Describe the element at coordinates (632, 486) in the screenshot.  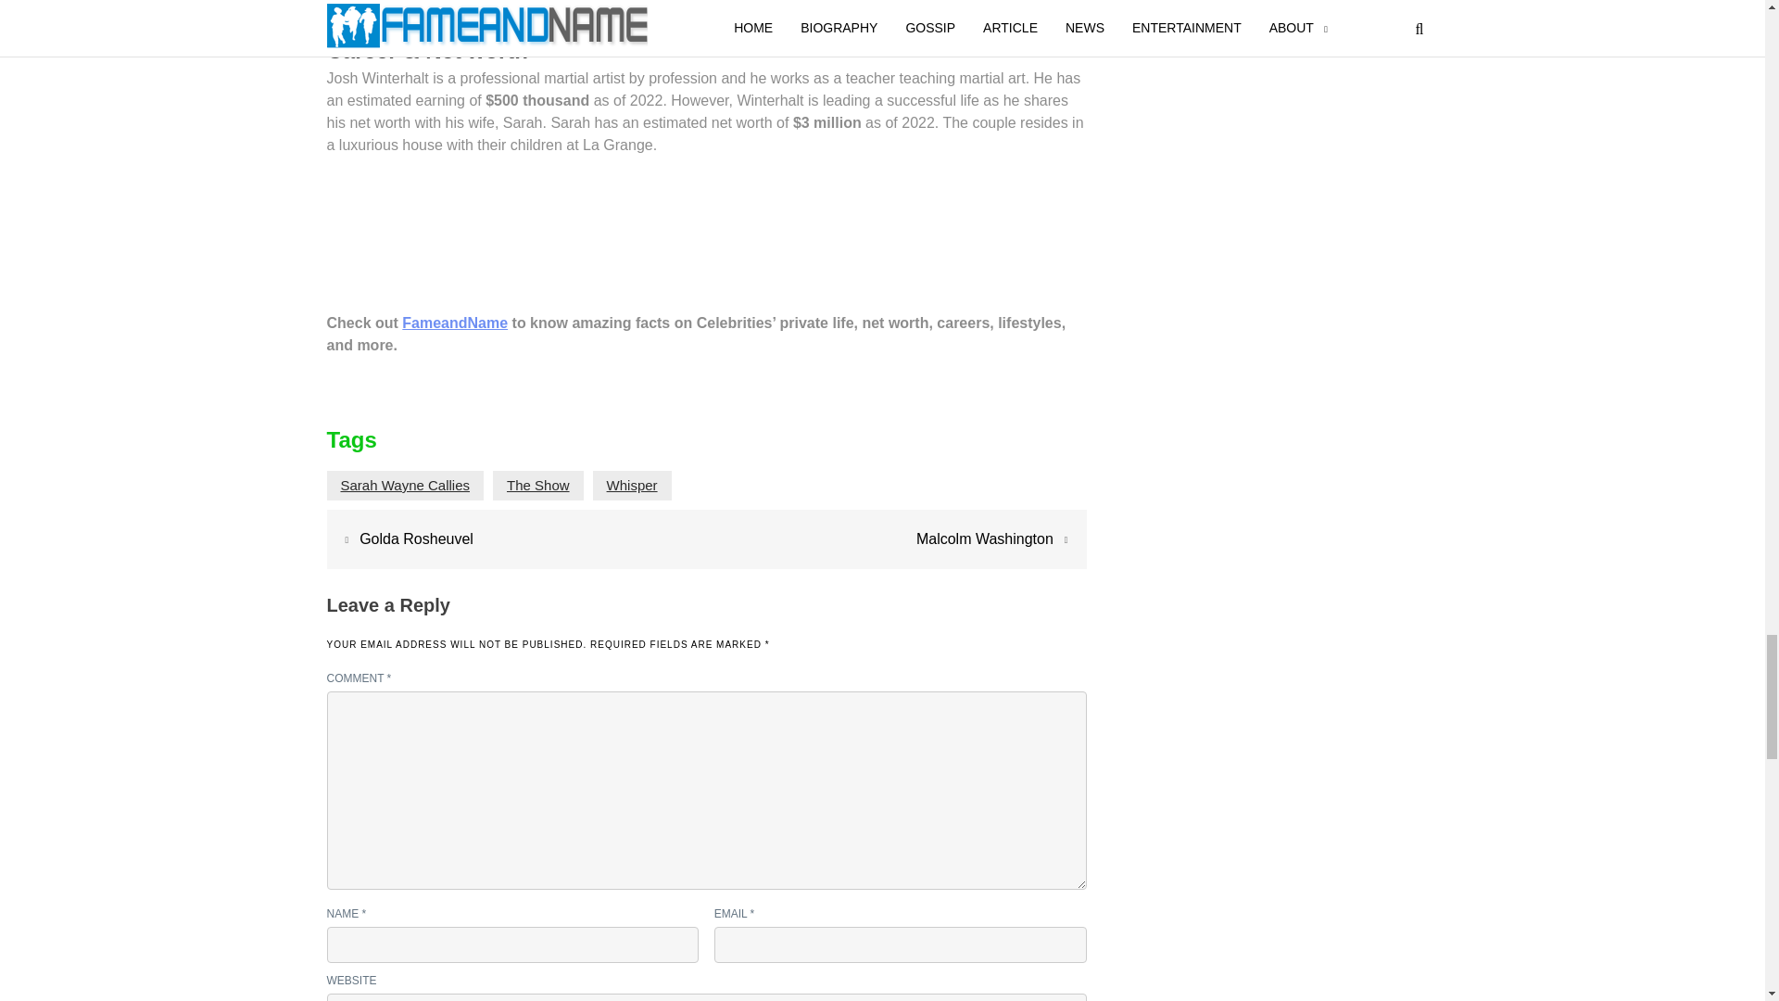
I see `Whisper` at that location.